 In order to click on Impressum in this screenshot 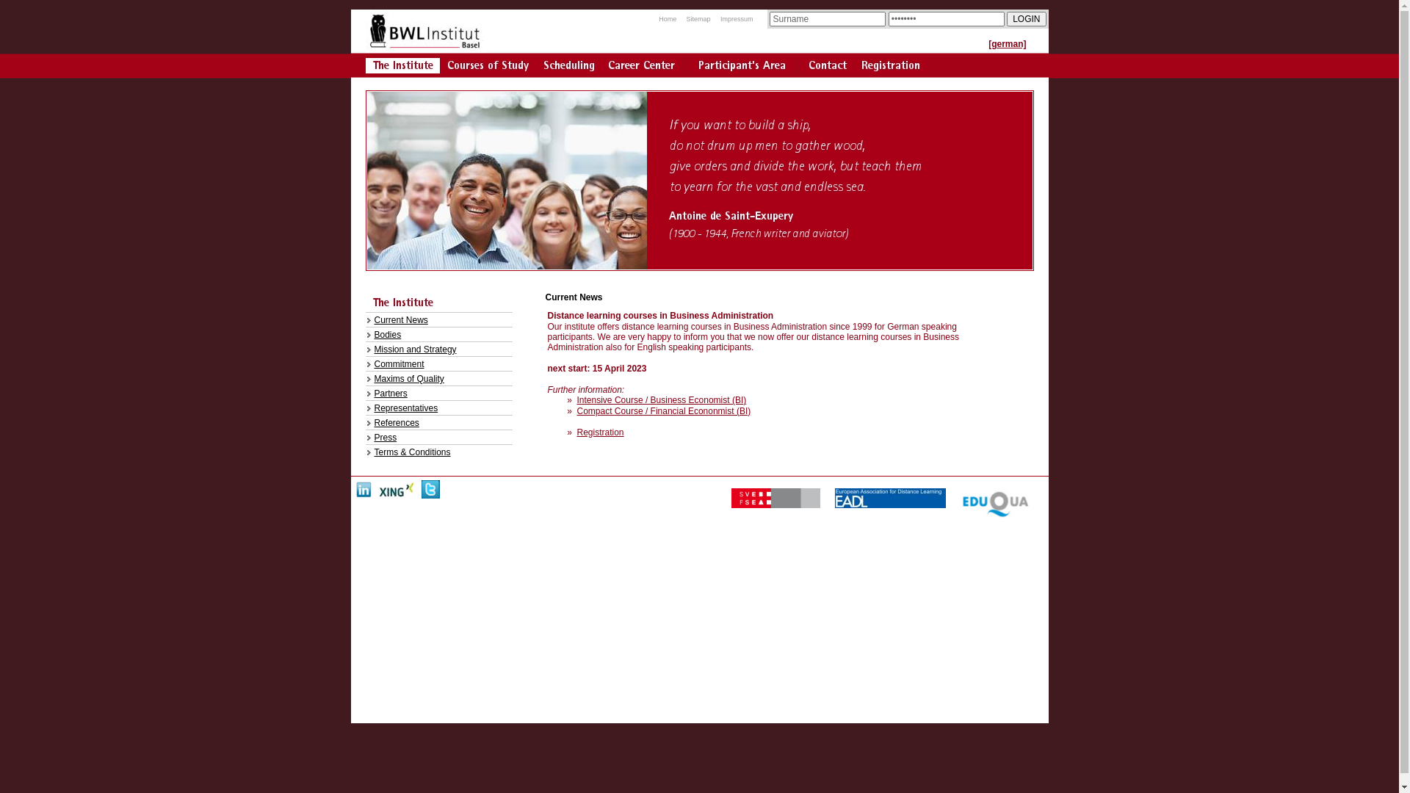, I will do `click(737, 19)`.